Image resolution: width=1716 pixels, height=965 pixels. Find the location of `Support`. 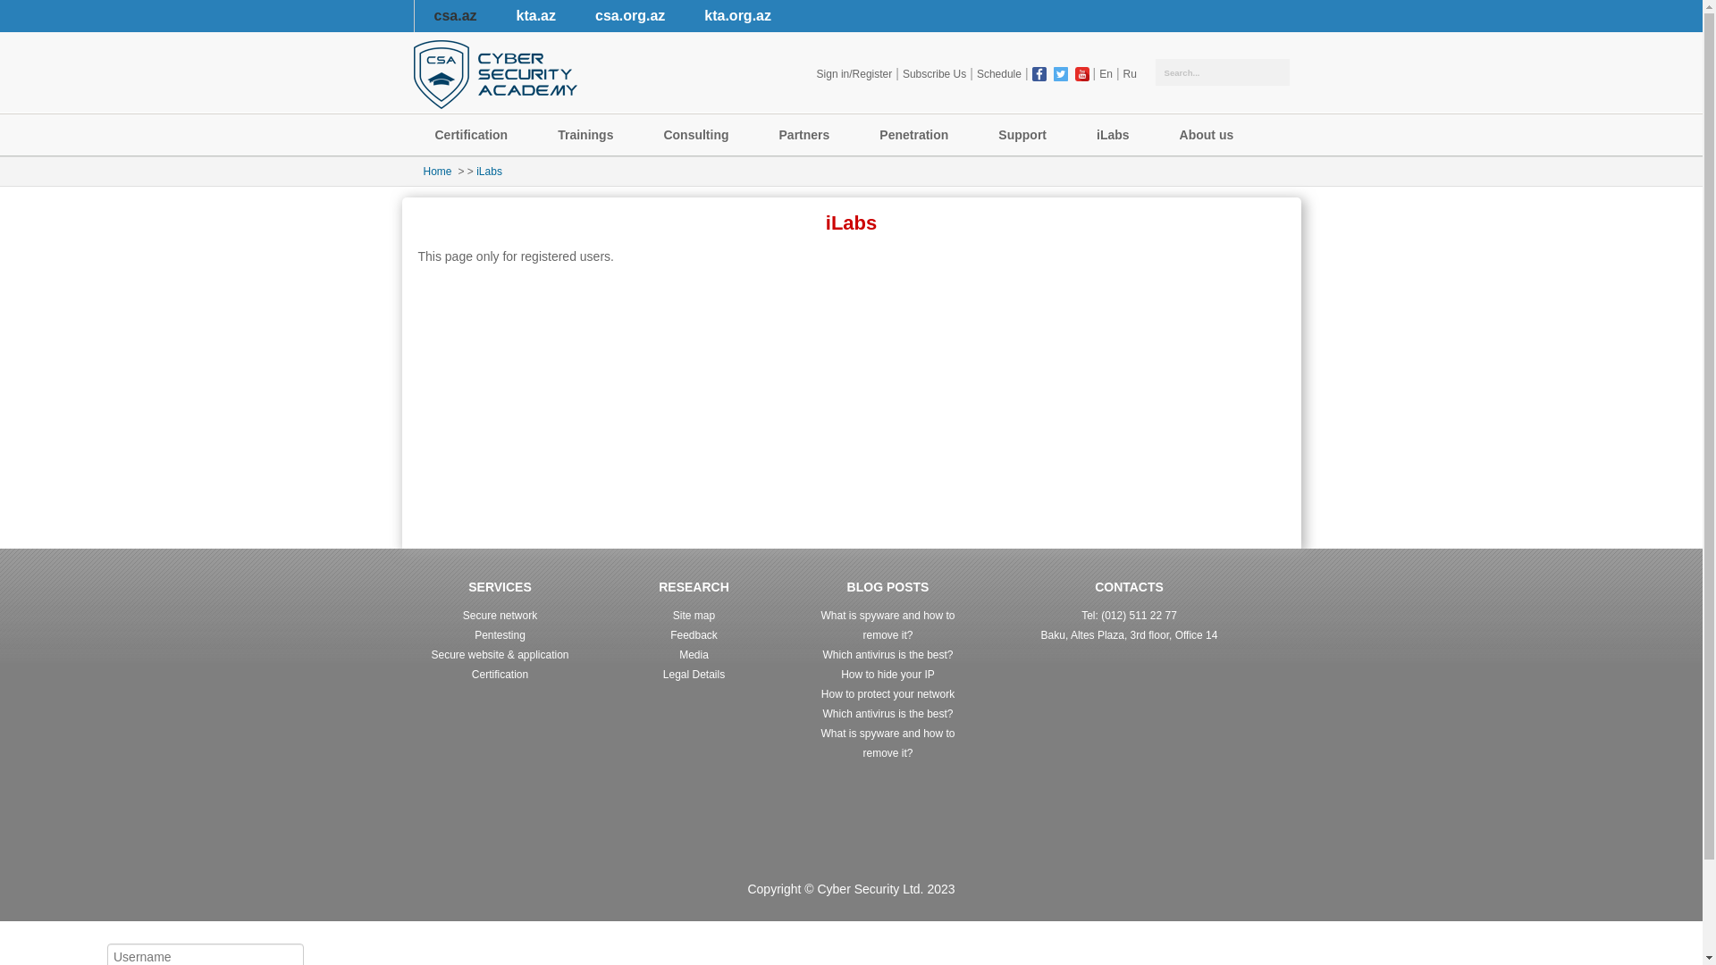

Support is located at coordinates (1026, 136).